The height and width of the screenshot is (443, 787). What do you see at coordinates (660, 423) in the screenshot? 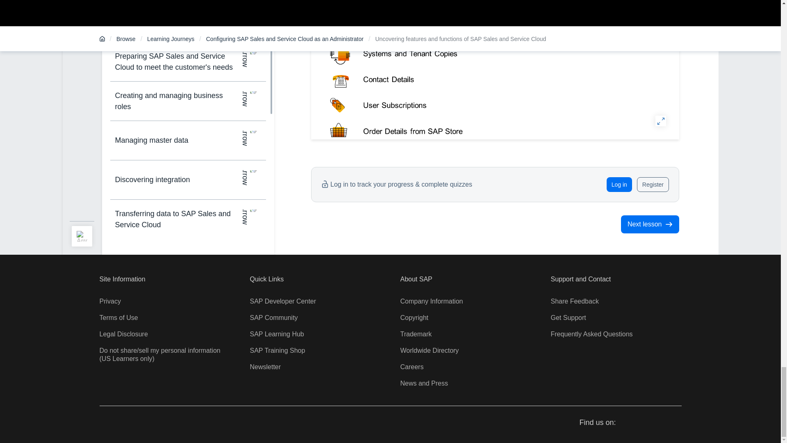
I see `SAP Youtube` at bounding box center [660, 423].